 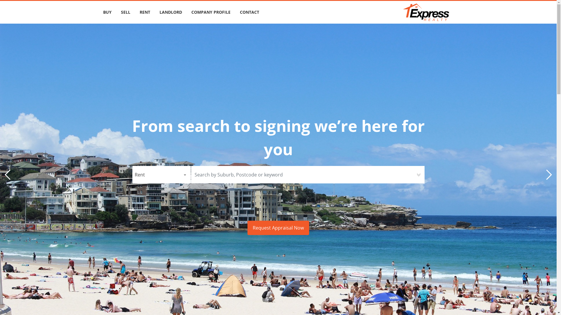 I want to click on CONTACT, so click(x=249, y=12).